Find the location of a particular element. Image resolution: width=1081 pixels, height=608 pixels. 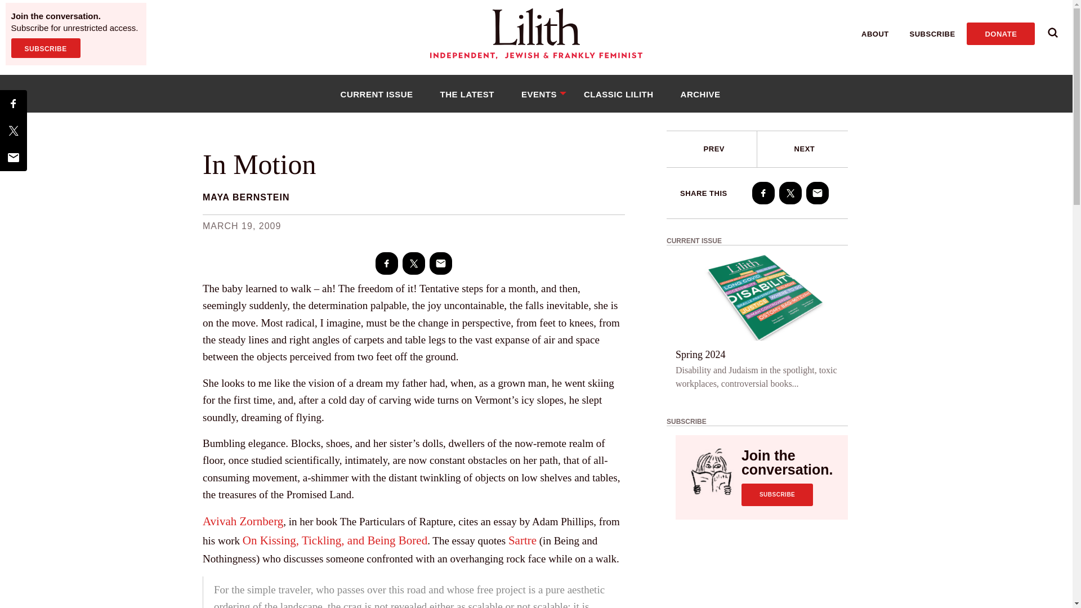

CURRENT ISSUE is located at coordinates (376, 93).